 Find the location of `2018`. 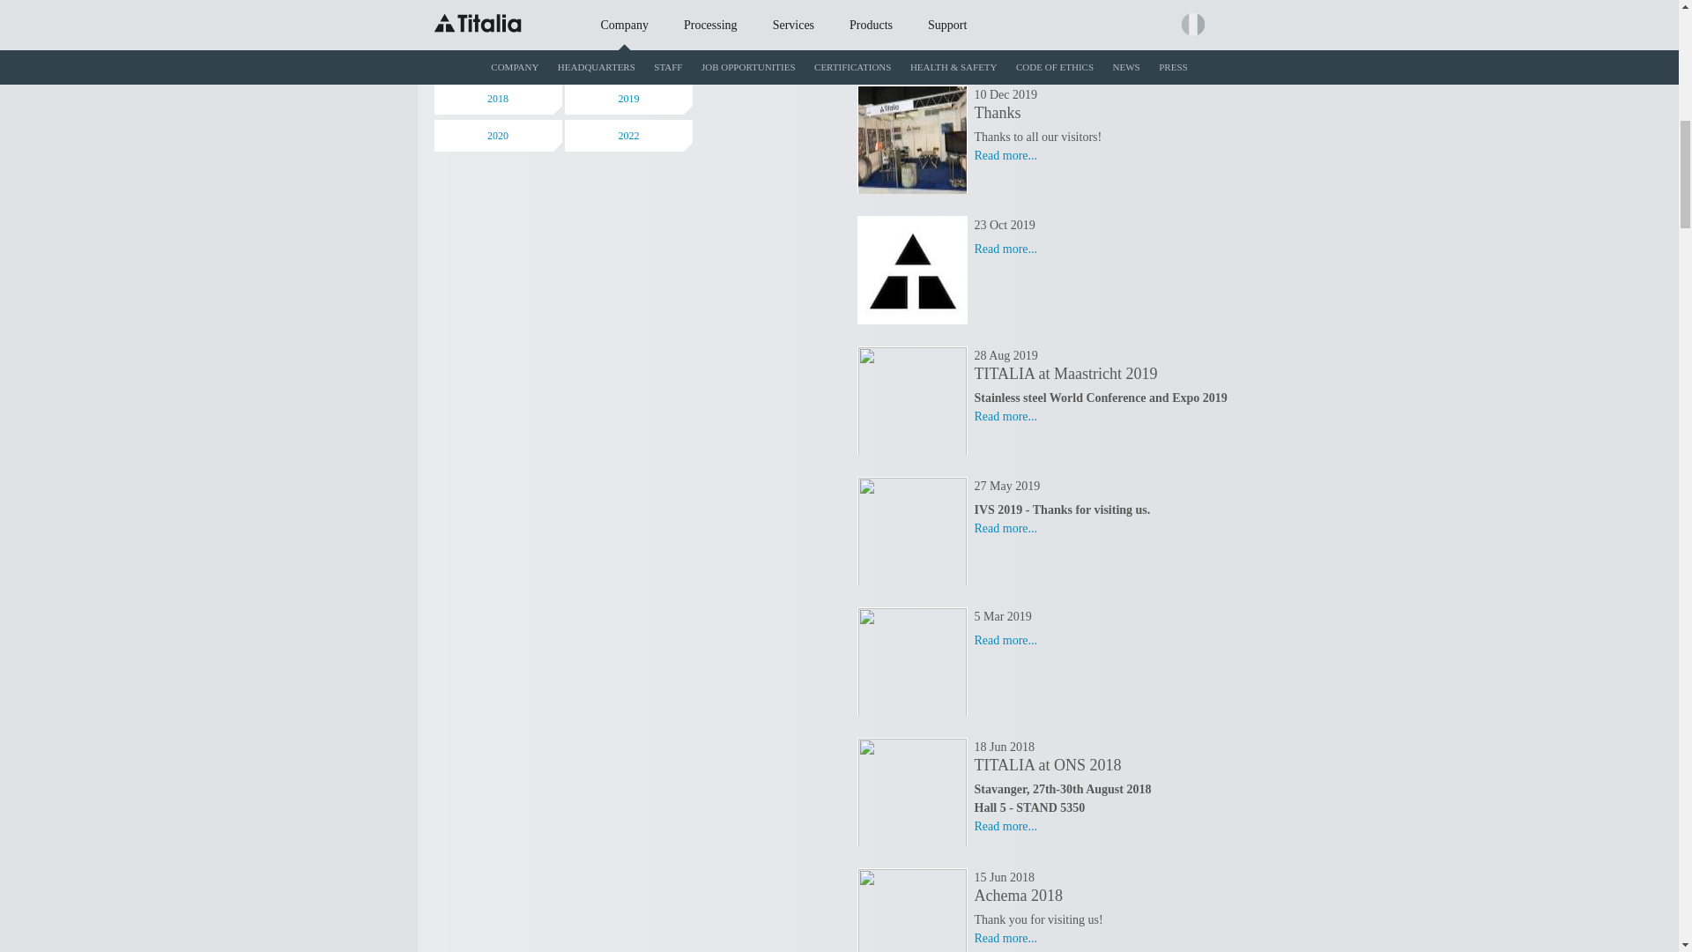

2018 is located at coordinates (497, 98).